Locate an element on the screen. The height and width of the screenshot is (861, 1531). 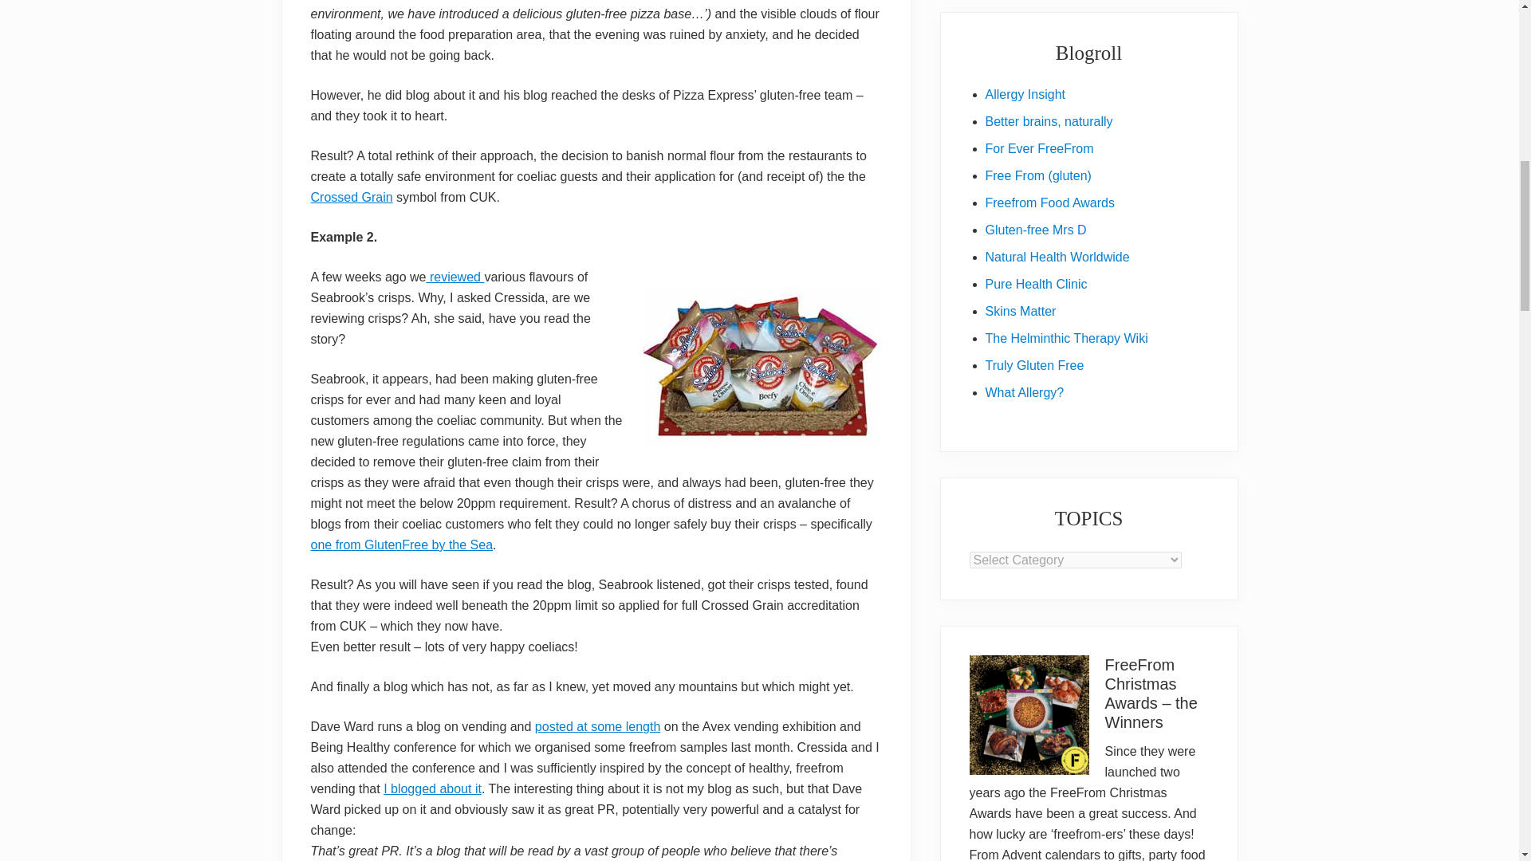
I blogged about it is located at coordinates (432, 788).